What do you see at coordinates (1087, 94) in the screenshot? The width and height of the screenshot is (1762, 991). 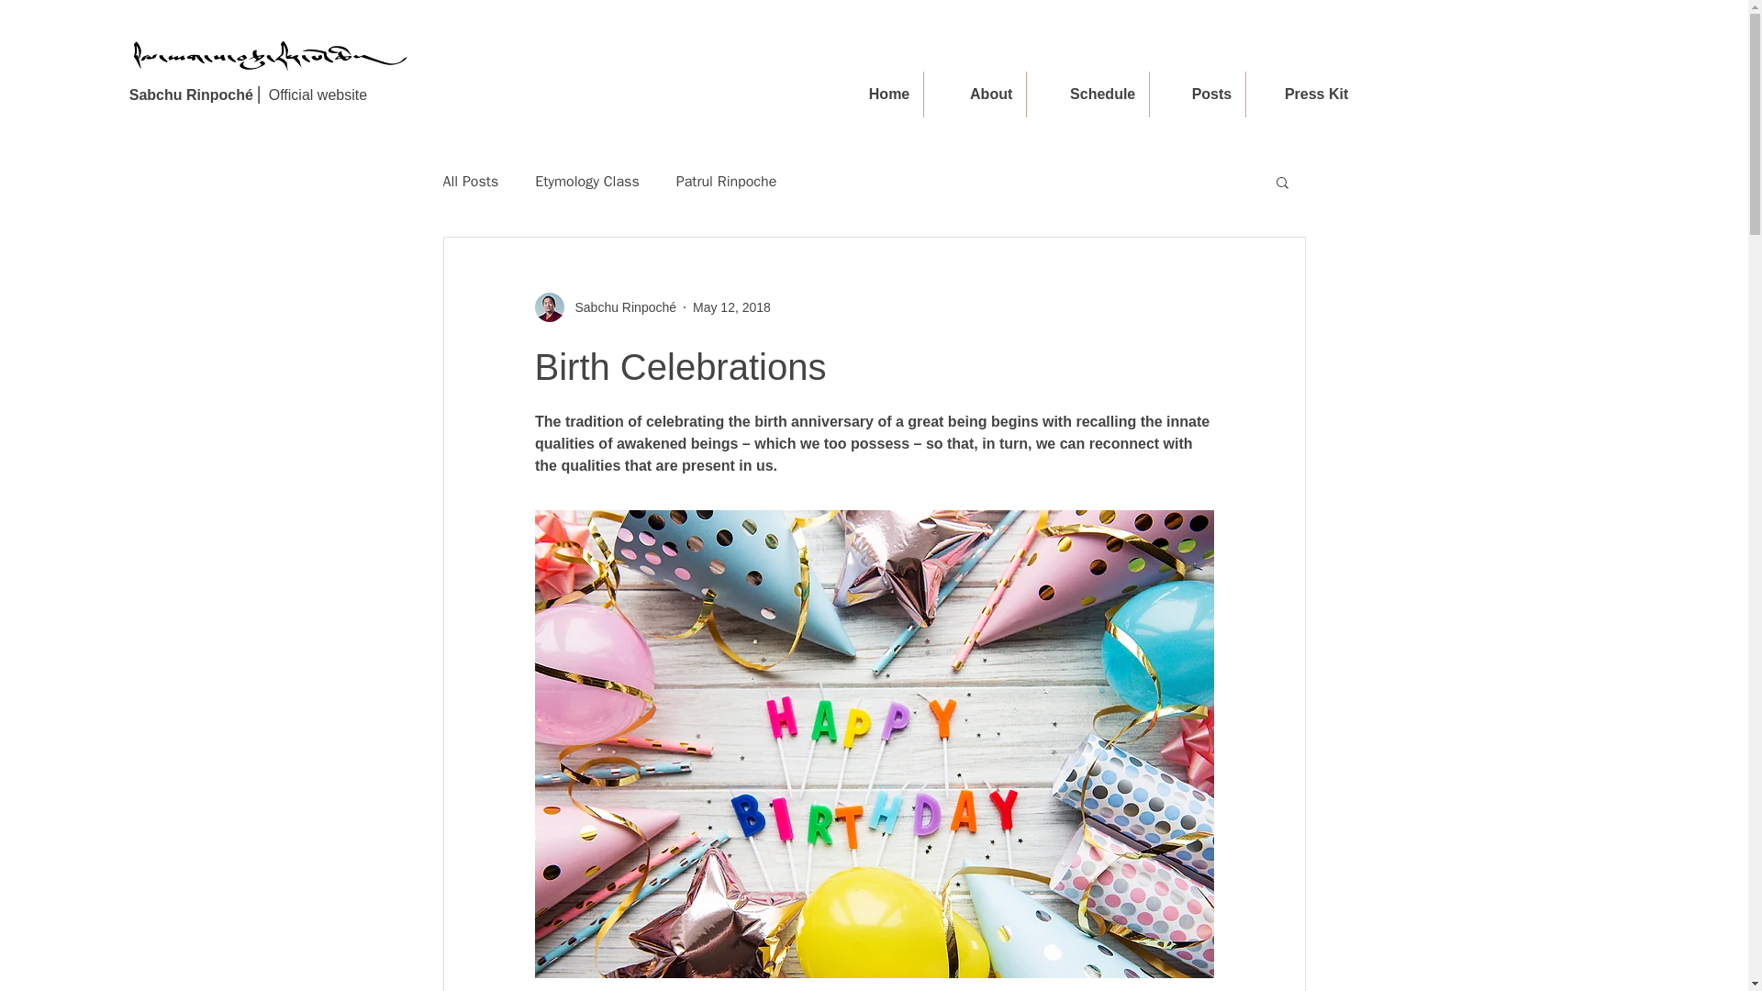 I see `Schedule` at bounding box center [1087, 94].